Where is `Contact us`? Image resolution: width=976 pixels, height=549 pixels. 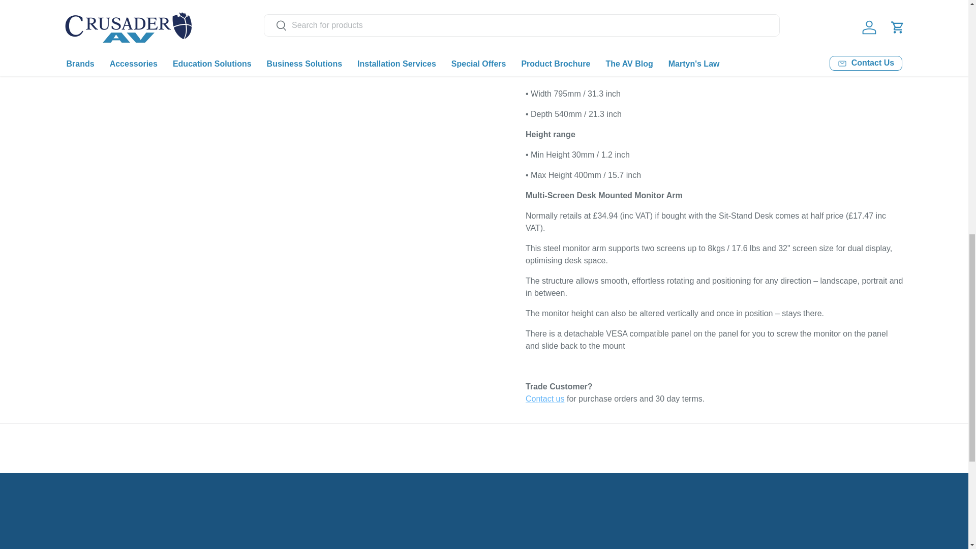 Contact us is located at coordinates (545, 399).